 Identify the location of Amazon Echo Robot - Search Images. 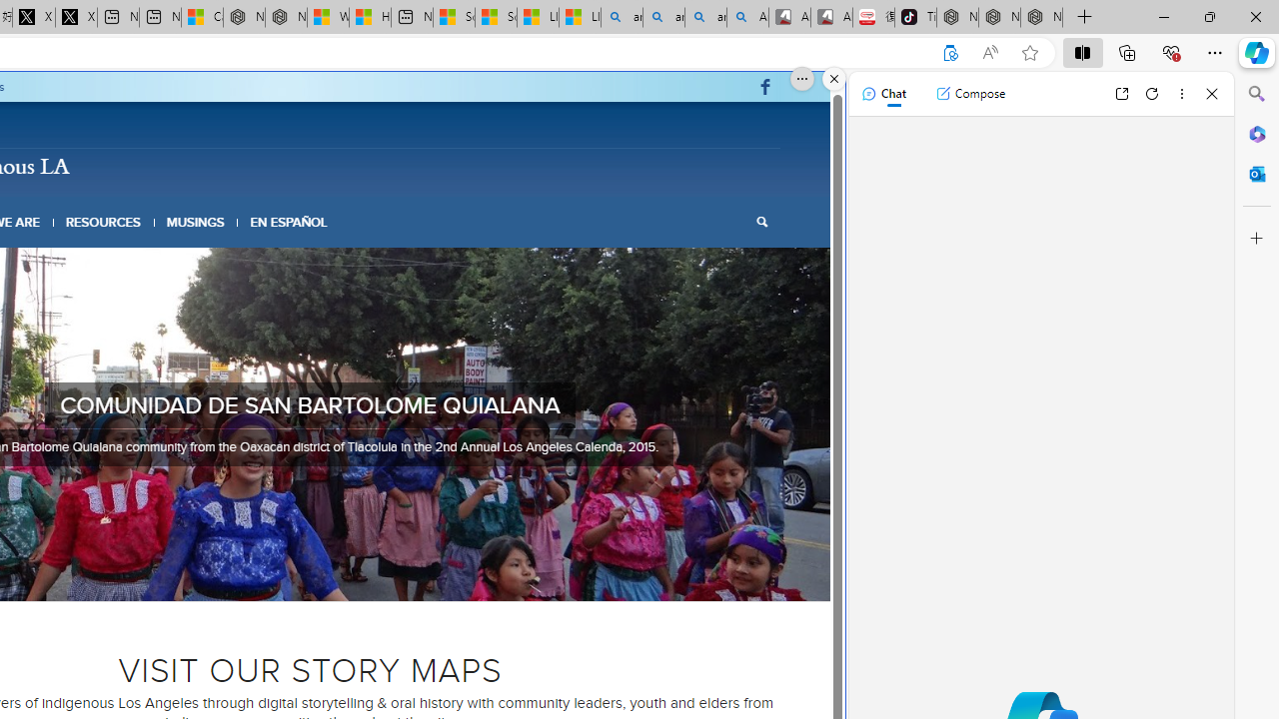
(747, 18).